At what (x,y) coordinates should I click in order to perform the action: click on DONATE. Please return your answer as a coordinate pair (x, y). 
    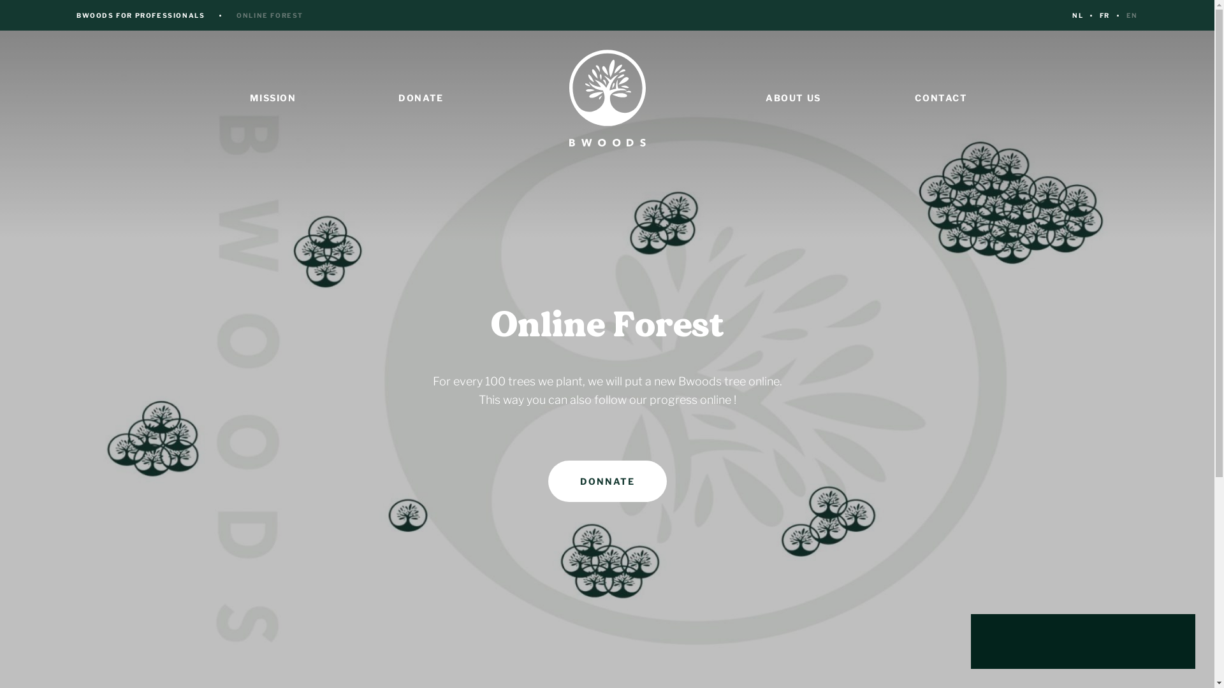
    Looking at the image, I should click on (421, 98).